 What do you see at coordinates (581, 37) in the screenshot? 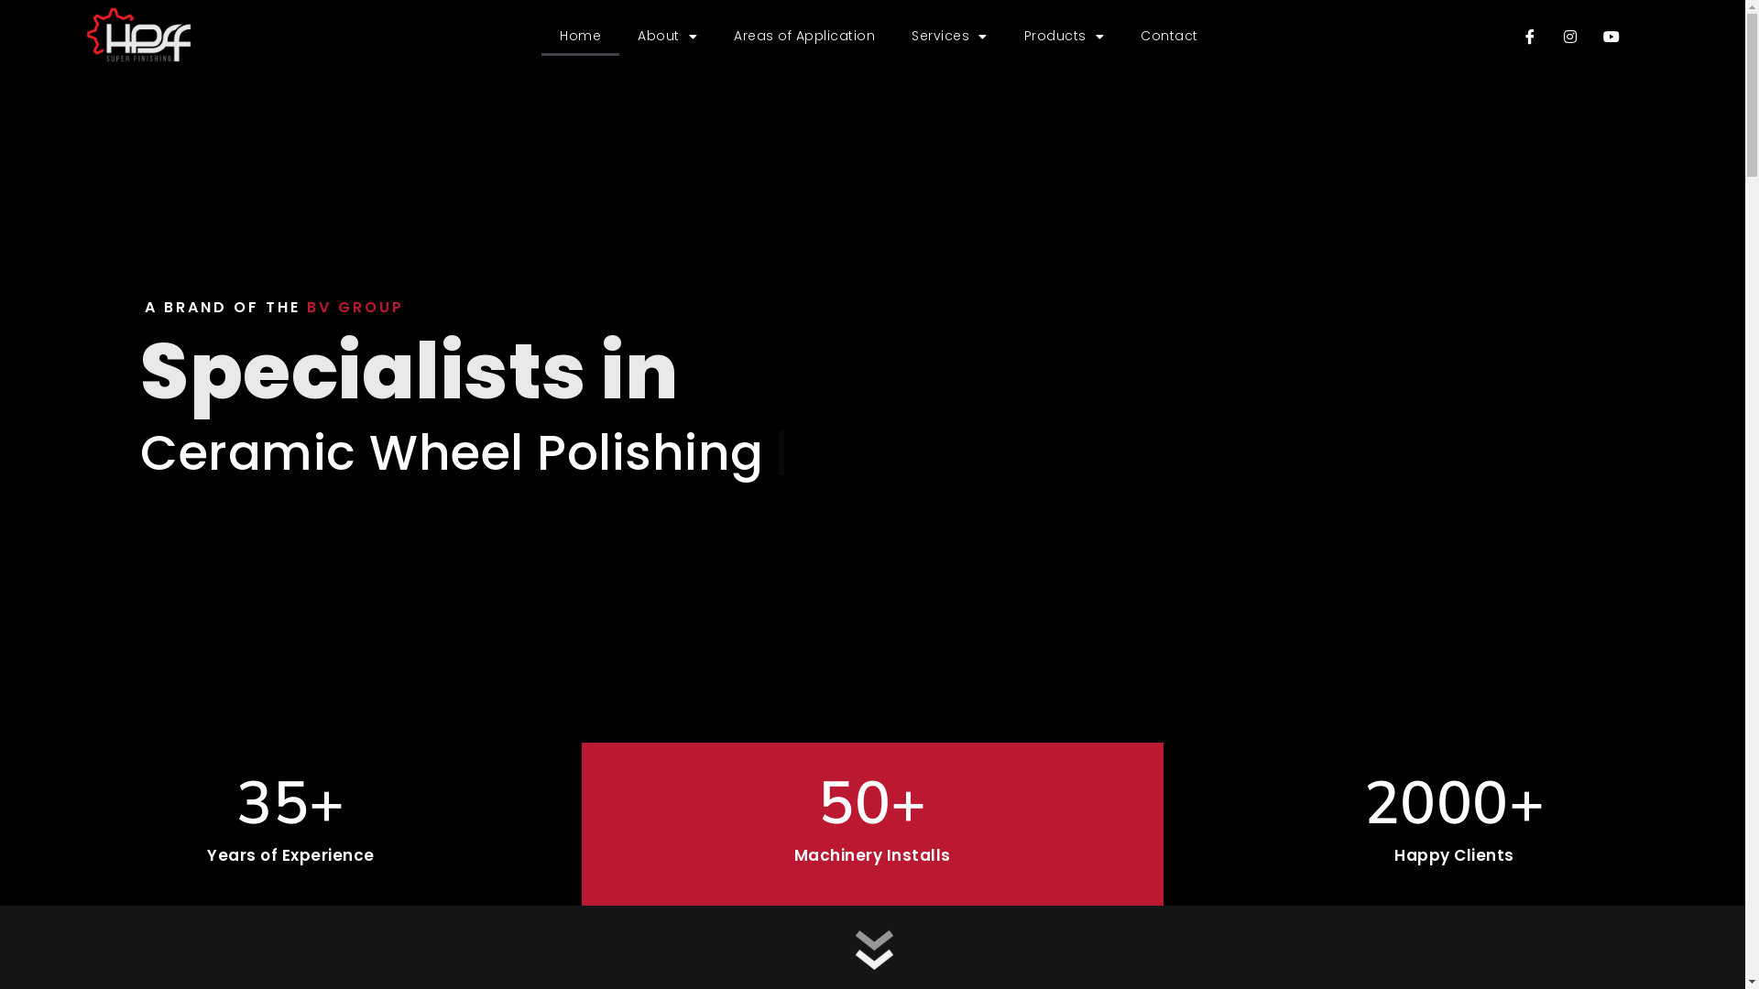
I see `Home` at bounding box center [581, 37].